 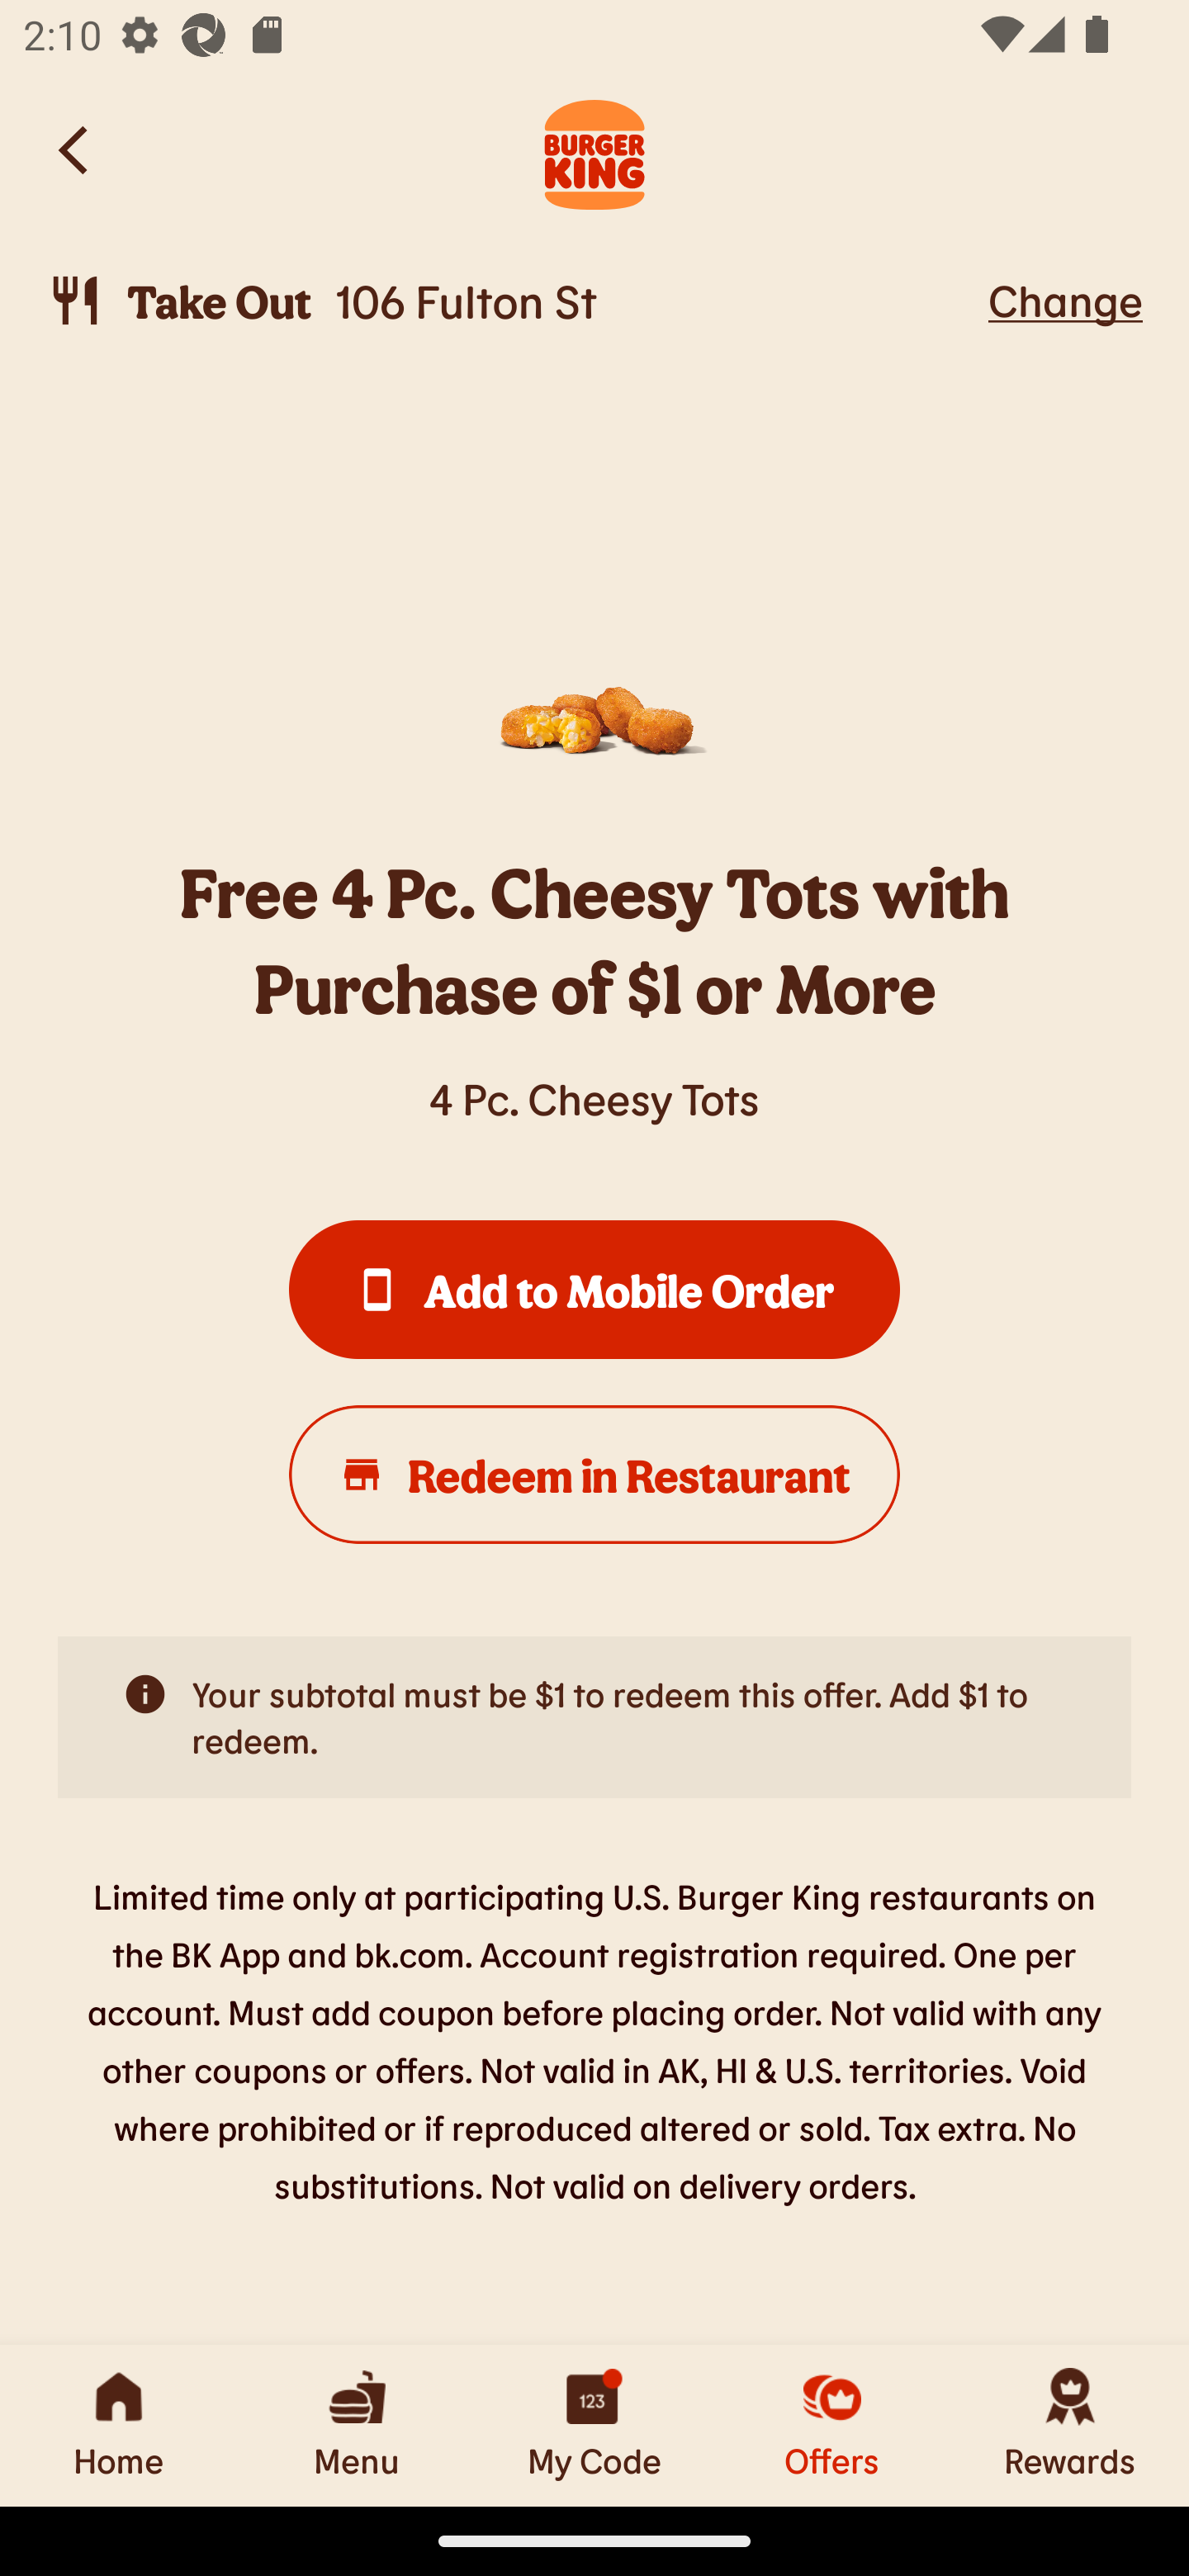 I want to click on Burger King Logo. Navigate to Home, so click(x=594, y=150).